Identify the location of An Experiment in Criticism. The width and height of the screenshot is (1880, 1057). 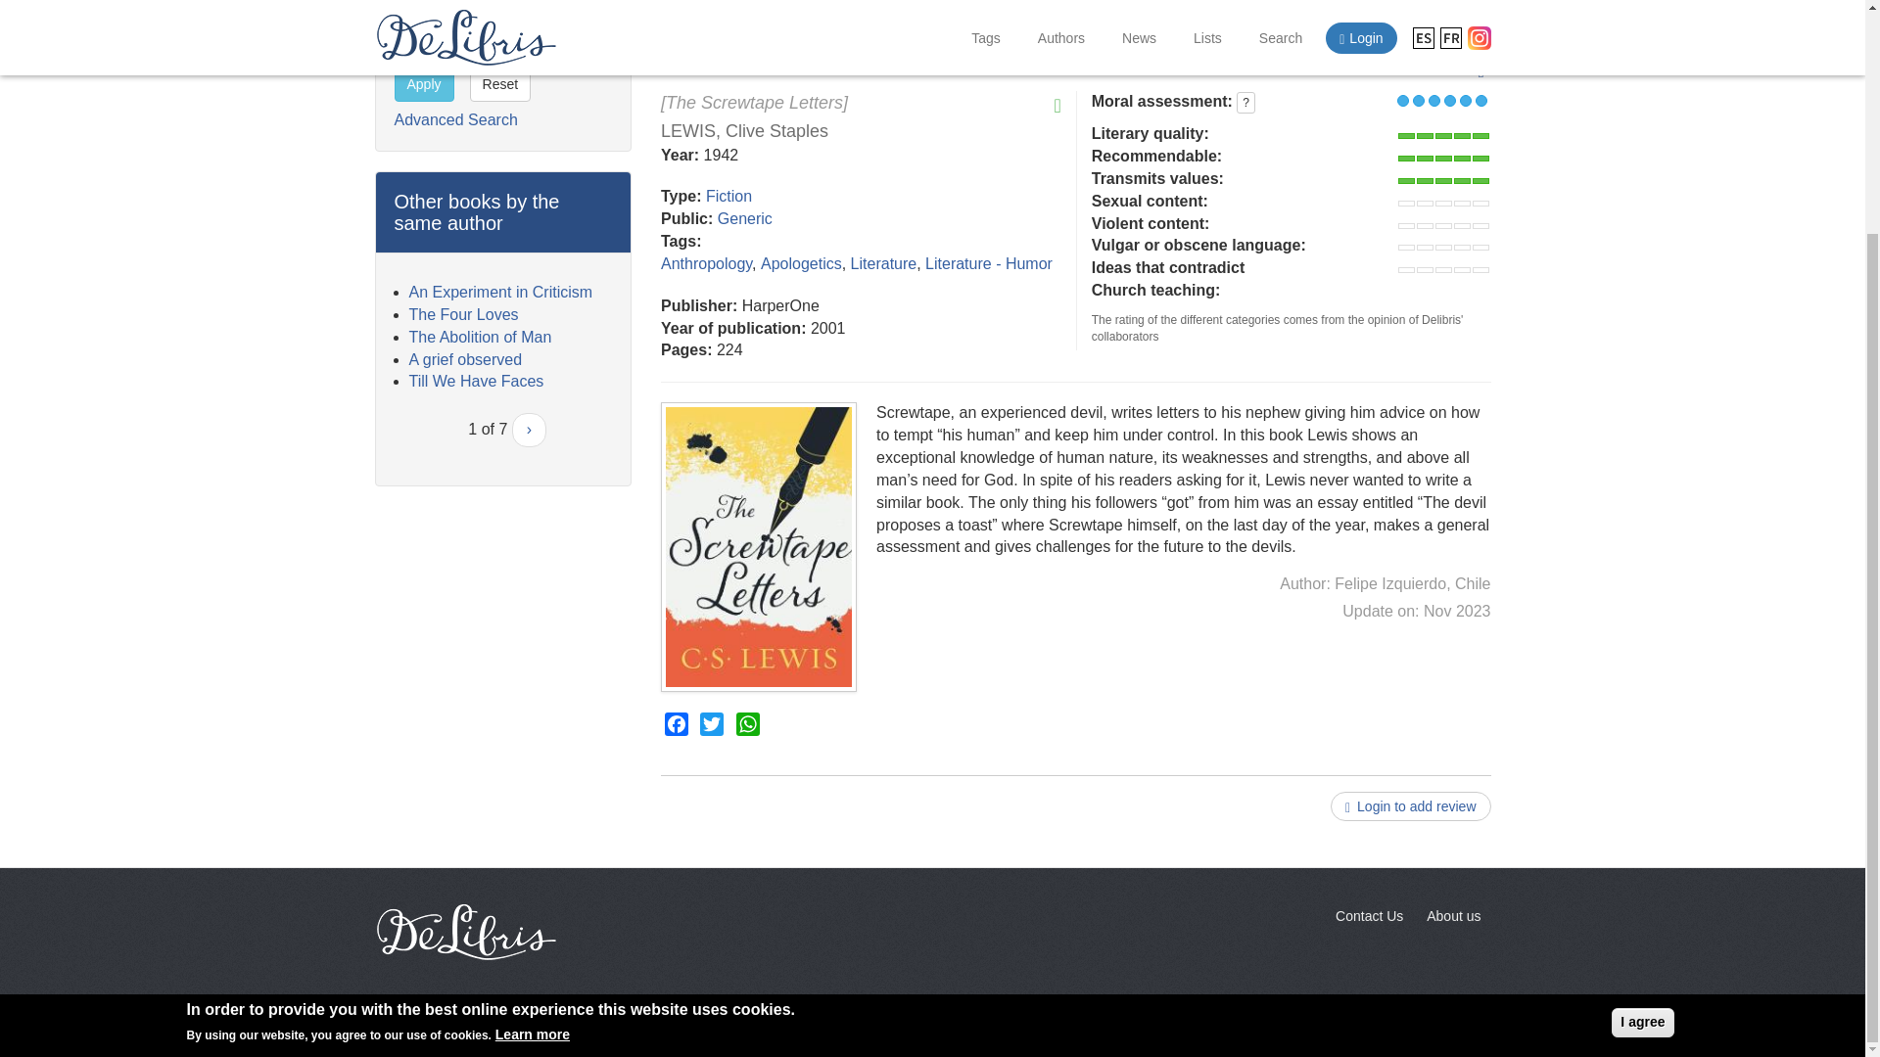
(501, 292).